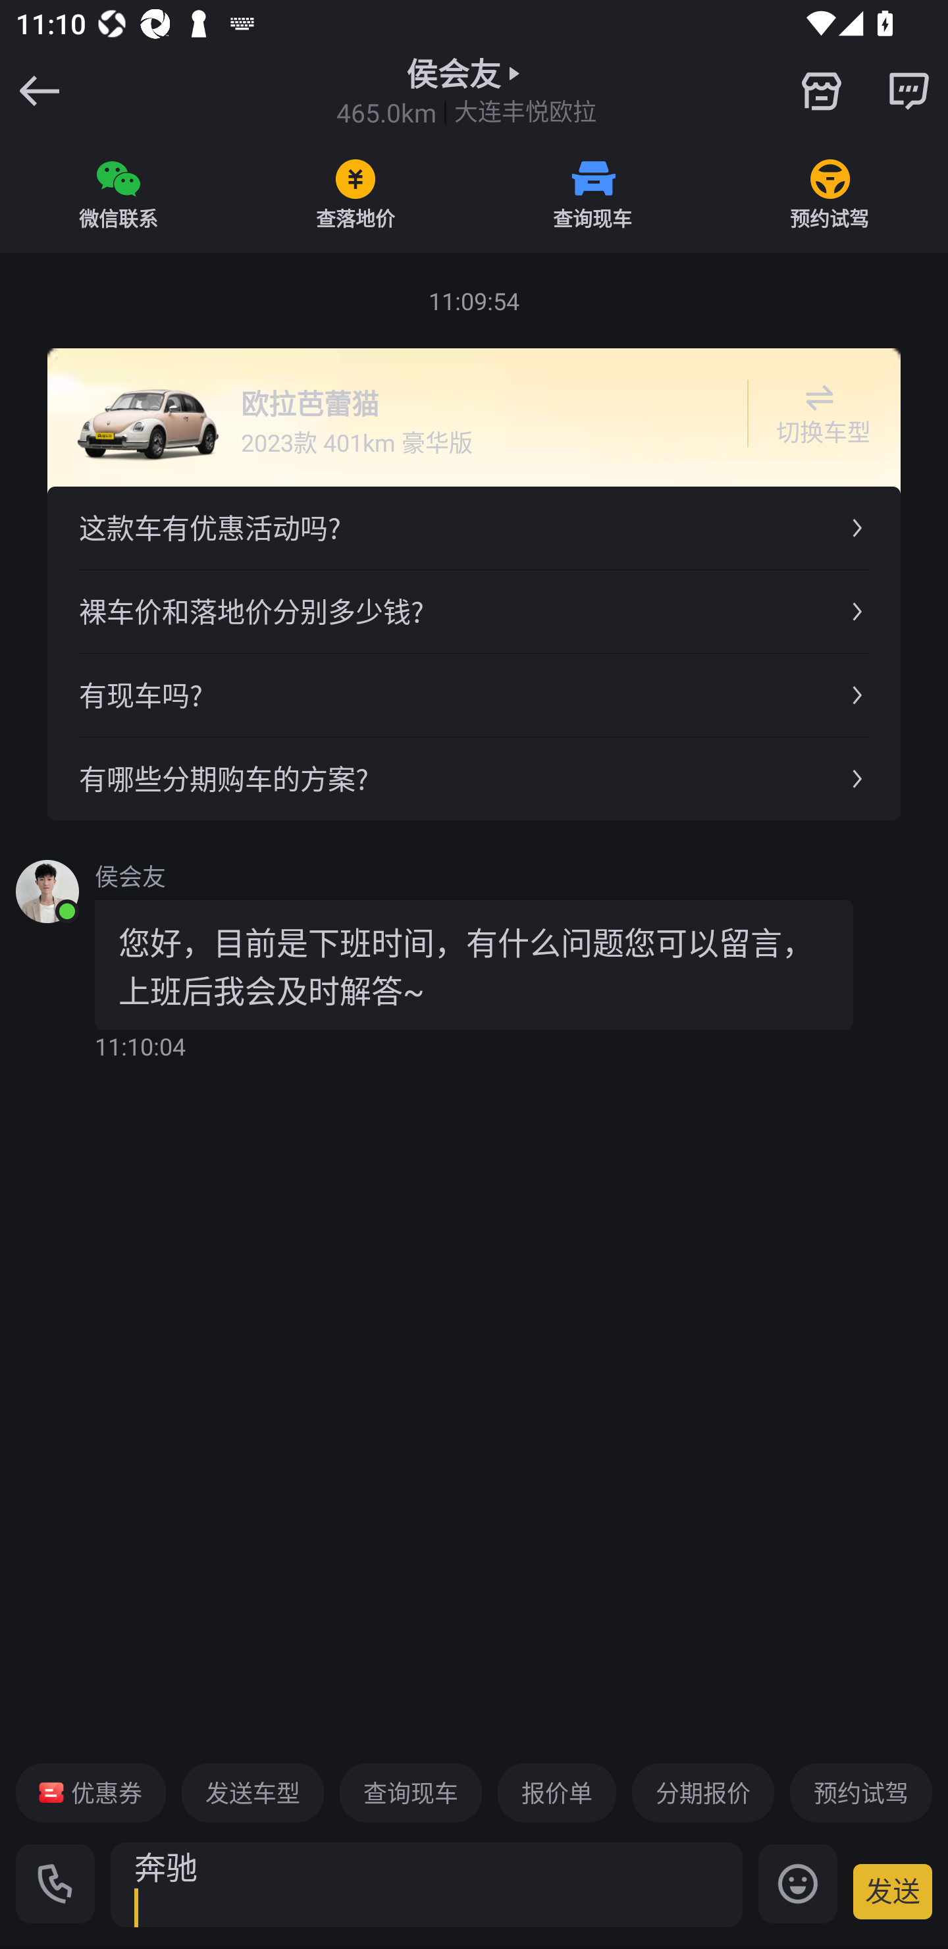  I want to click on 奔驰
, so click(427, 1884).